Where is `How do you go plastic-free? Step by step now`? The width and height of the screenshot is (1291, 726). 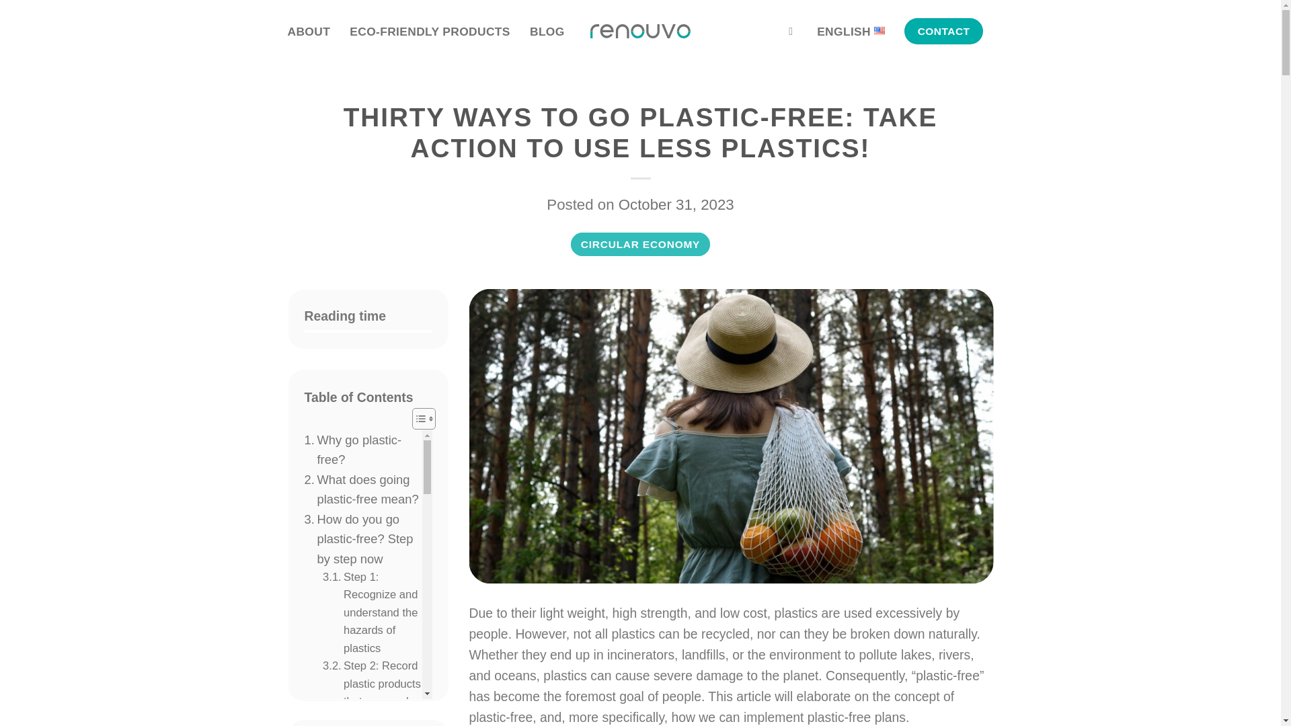 How do you go plastic-free? Step by step now is located at coordinates (362, 539).